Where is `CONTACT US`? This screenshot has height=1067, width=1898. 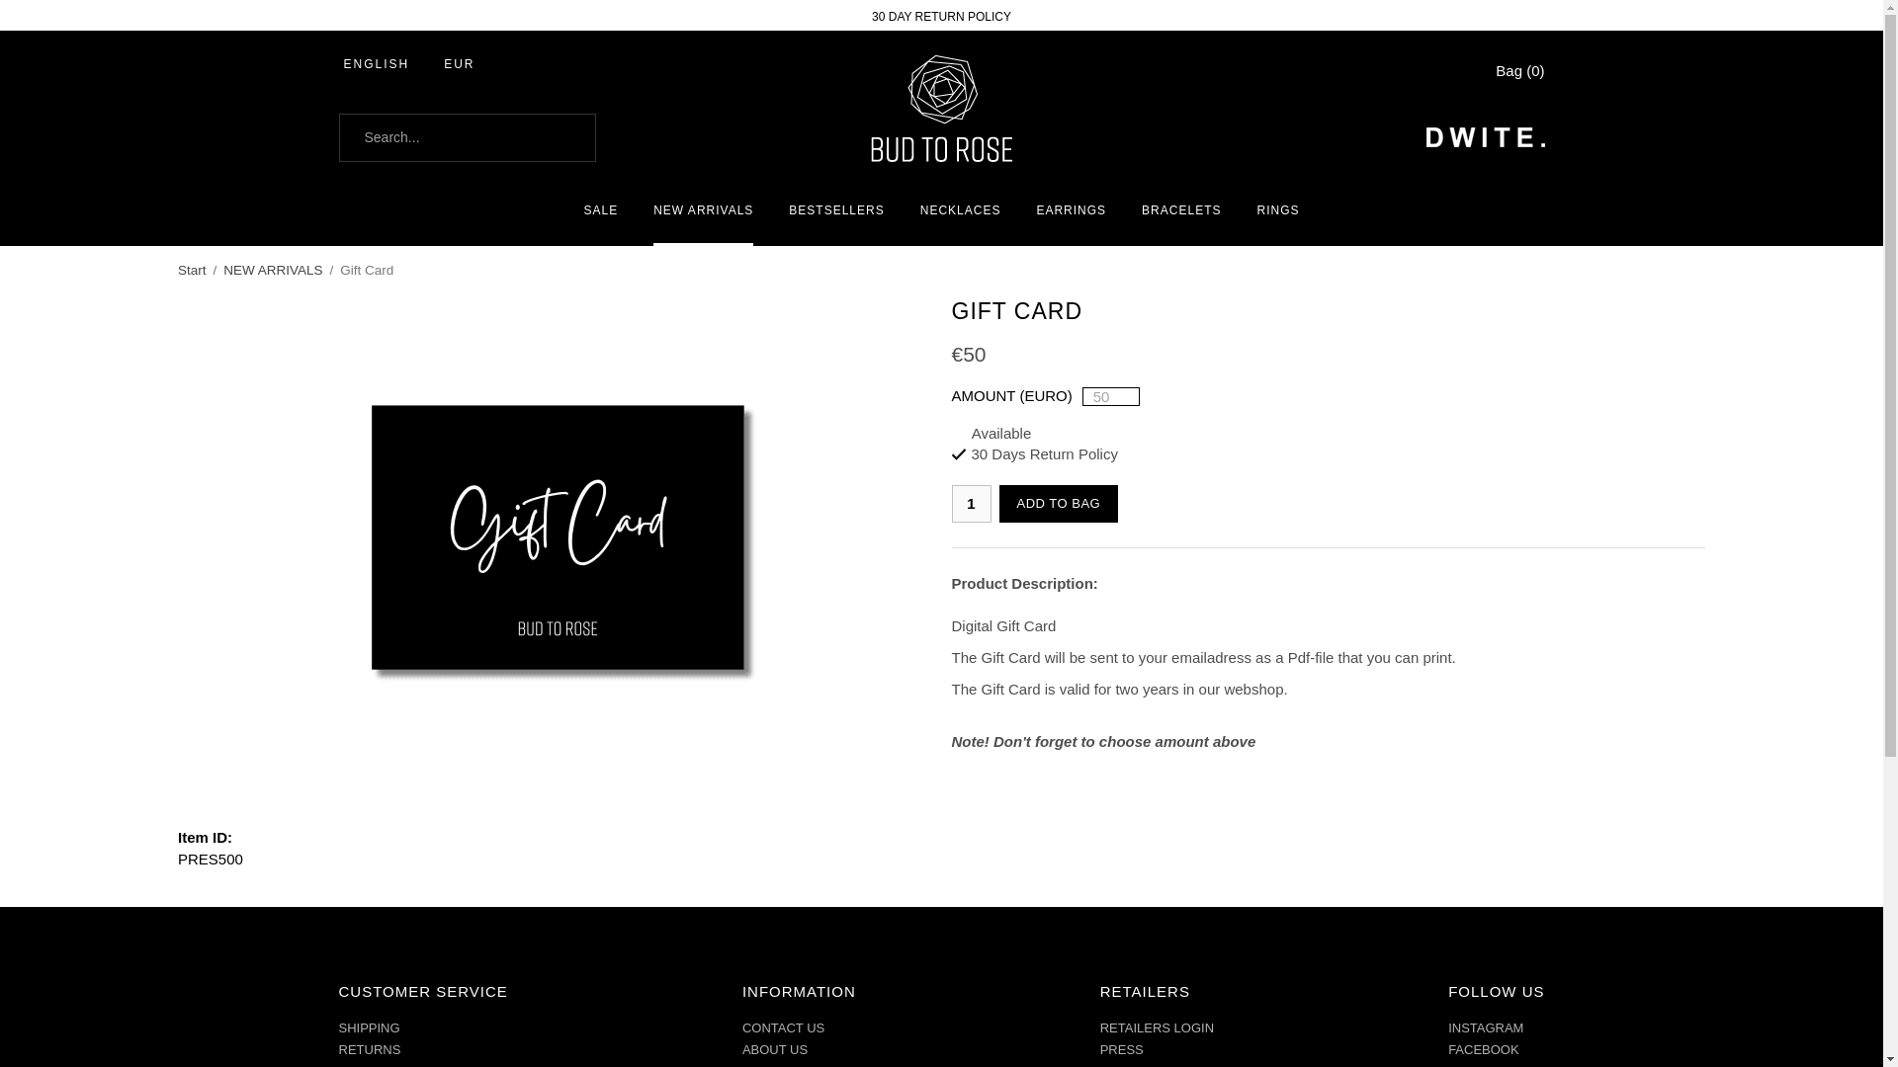 CONTACT US is located at coordinates (783, 1027).